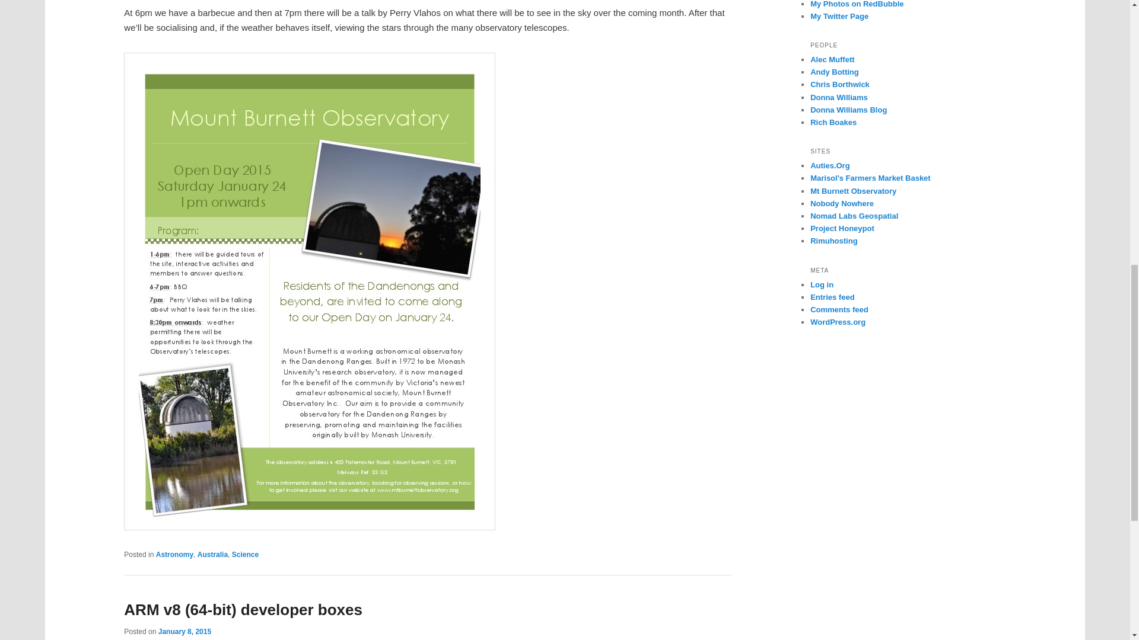 The width and height of the screenshot is (1139, 640). Describe the element at coordinates (245, 554) in the screenshot. I see `Science` at that location.